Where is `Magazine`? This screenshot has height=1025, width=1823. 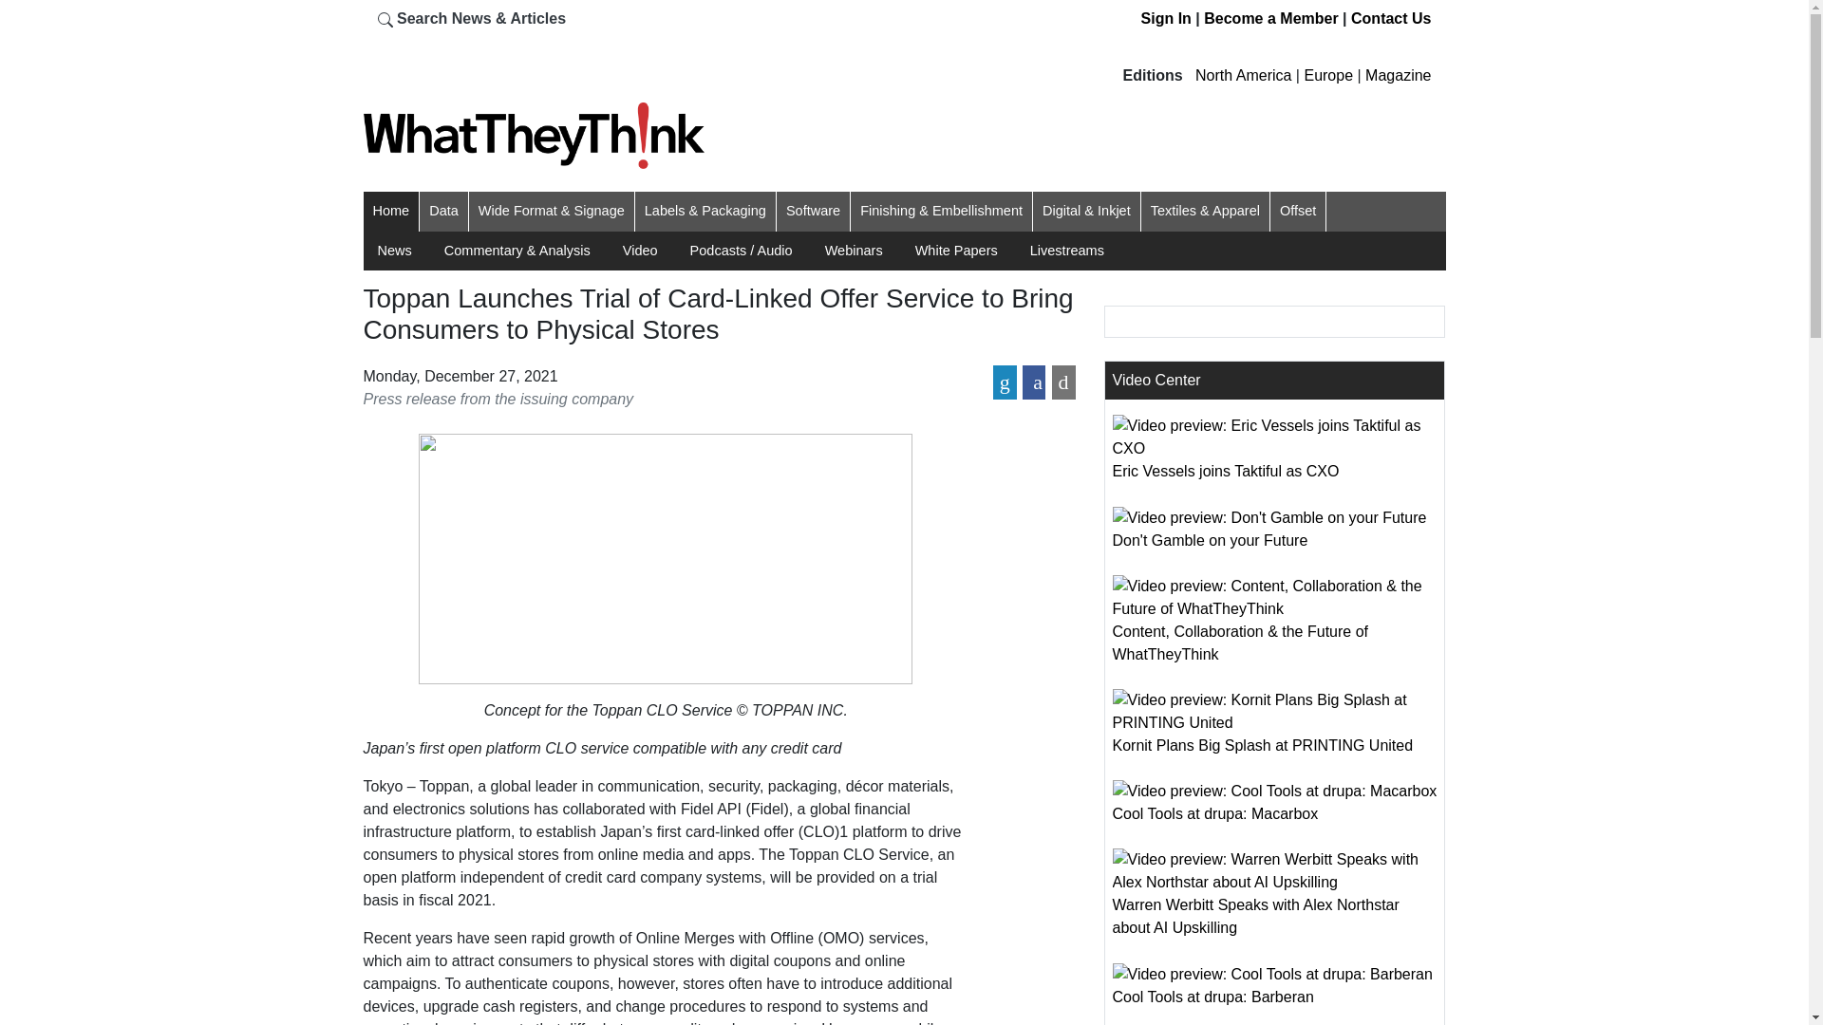
Magazine is located at coordinates (1398, 75).